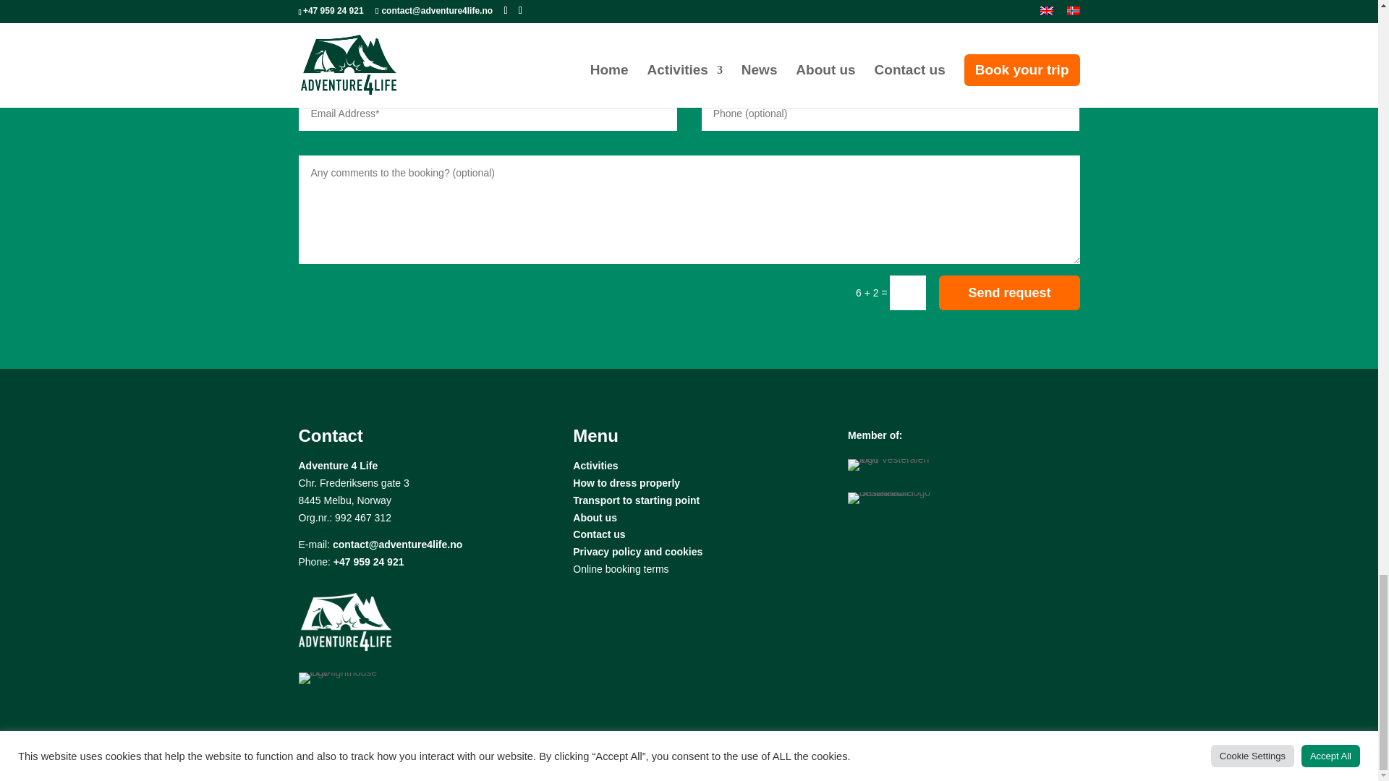 The width and height of the screenshot is (1389, 781). What do you see at coordinates (891, 113) in the screenshot?
I see `Only numbers allowed.` at bounding box center [891, 113].